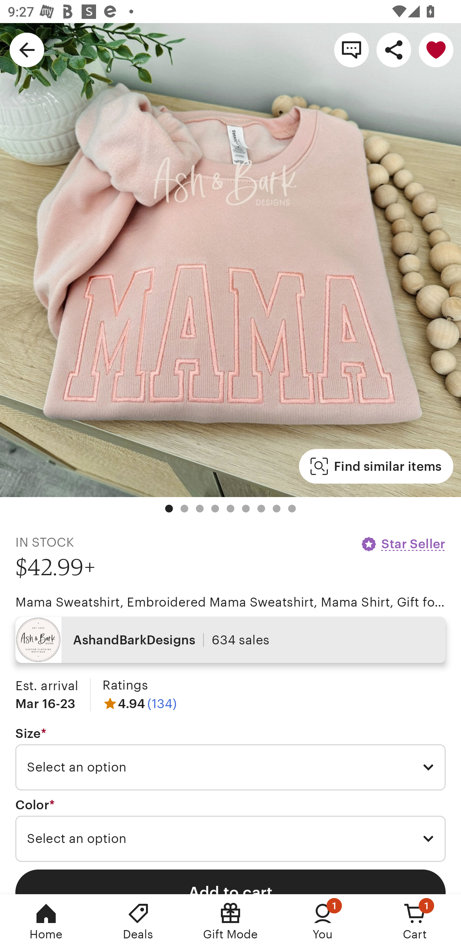  What do you see at coordinates (403, 544) in the screenshot?
I see `Star Seller` at bounding box center [403, 544].